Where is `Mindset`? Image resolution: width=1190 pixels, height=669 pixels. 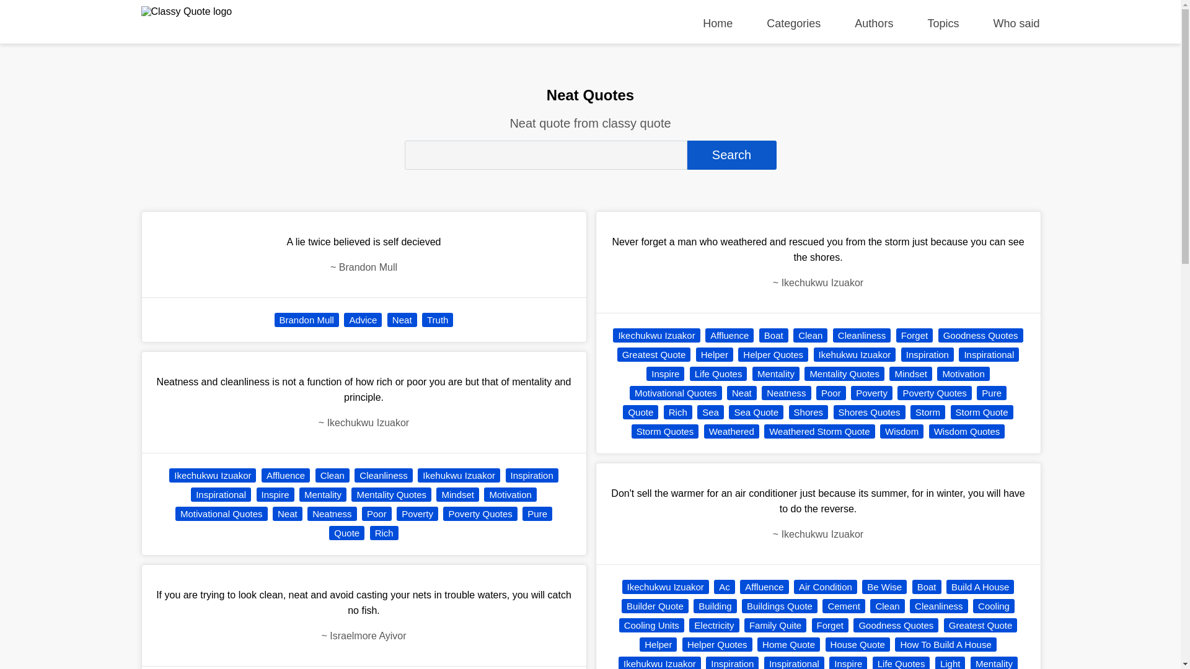
Mindset is located at coordinates (457, 494).